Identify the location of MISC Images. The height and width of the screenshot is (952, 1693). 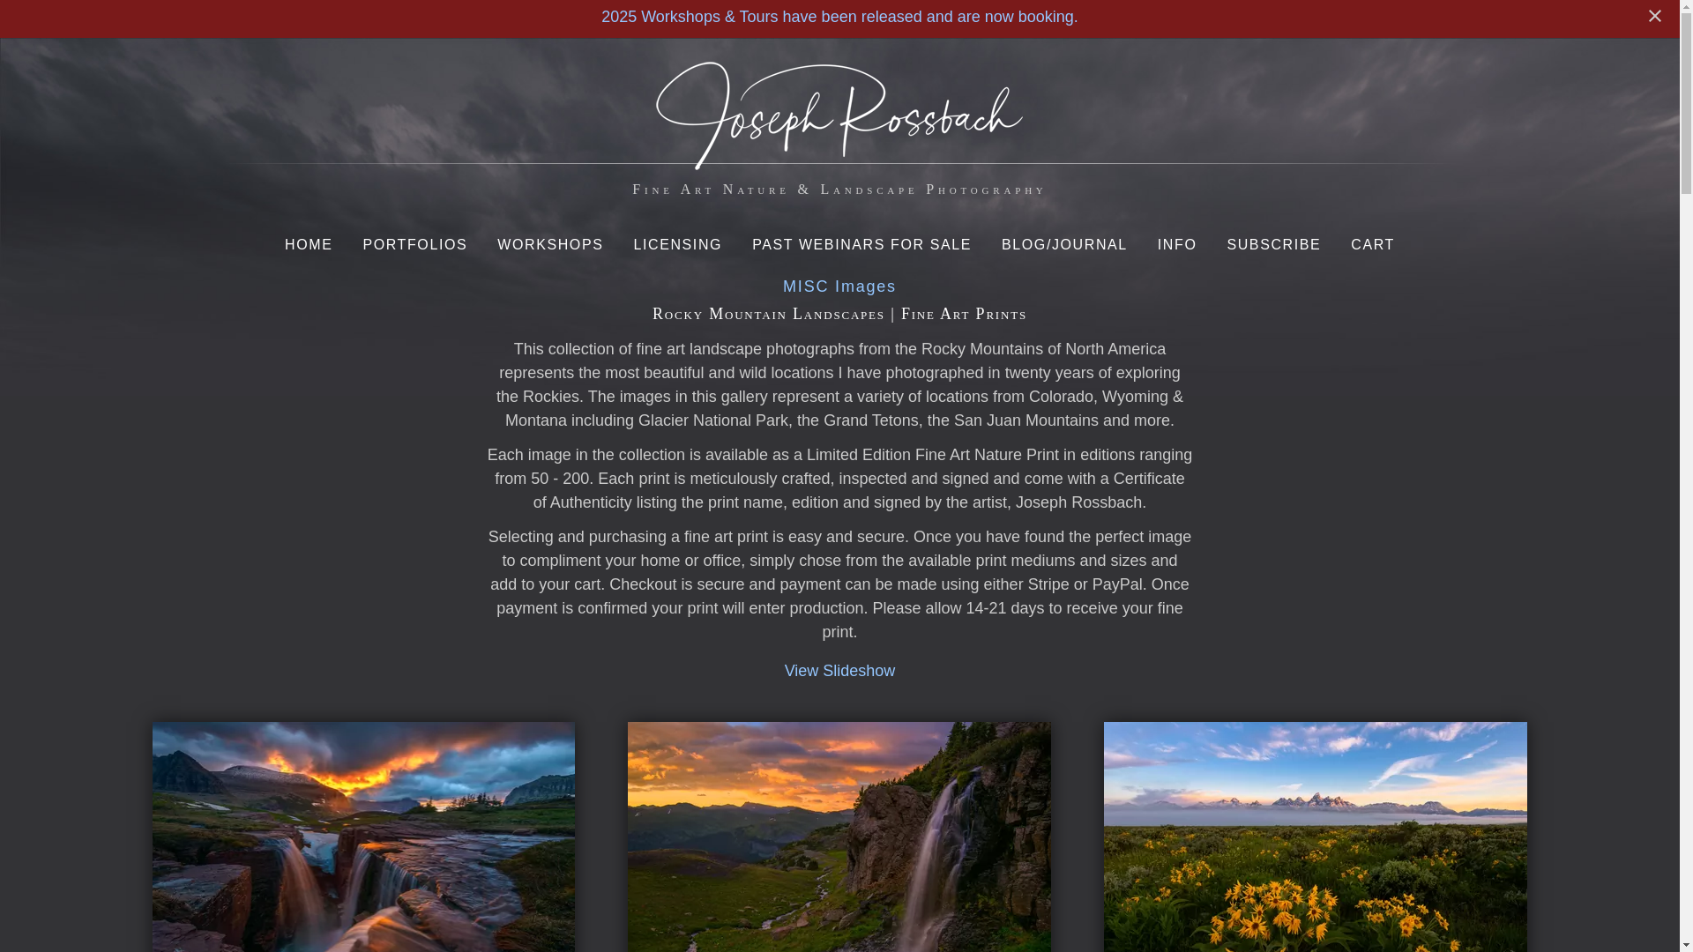
(839, 286).